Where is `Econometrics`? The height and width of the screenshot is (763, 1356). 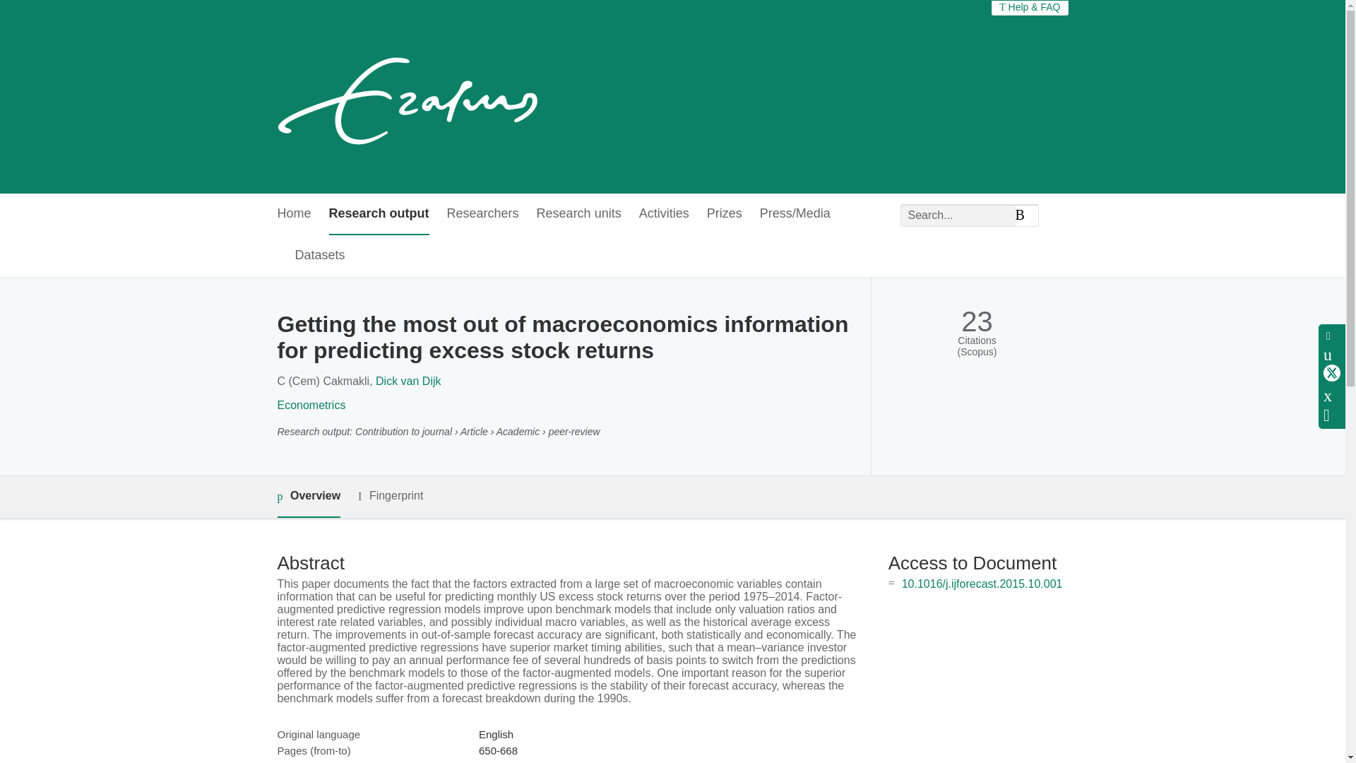 Econometrics is located at coordinates (311, 405).